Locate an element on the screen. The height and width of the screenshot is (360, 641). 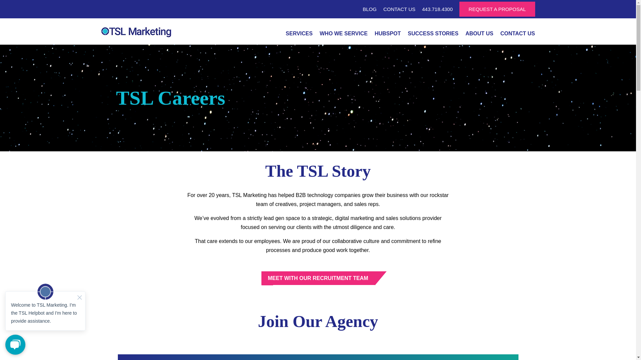
ABOUT US is located at coordinates (479, 35).